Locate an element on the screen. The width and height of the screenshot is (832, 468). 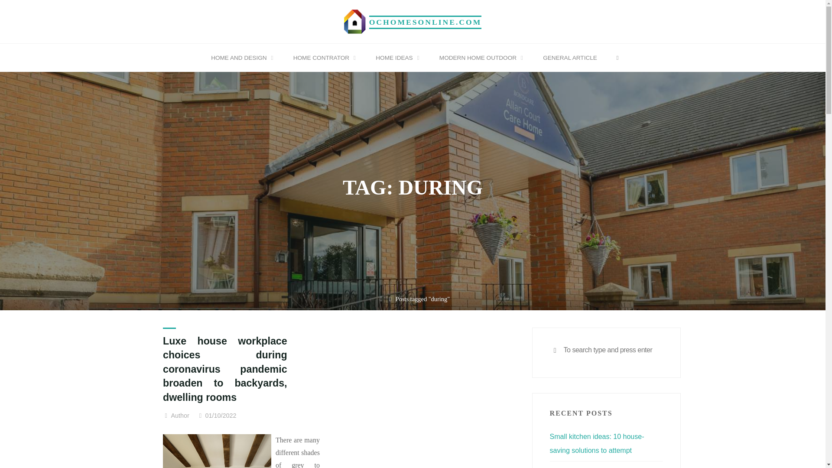
ochomesonline.com is located at coordinates (355, 21).